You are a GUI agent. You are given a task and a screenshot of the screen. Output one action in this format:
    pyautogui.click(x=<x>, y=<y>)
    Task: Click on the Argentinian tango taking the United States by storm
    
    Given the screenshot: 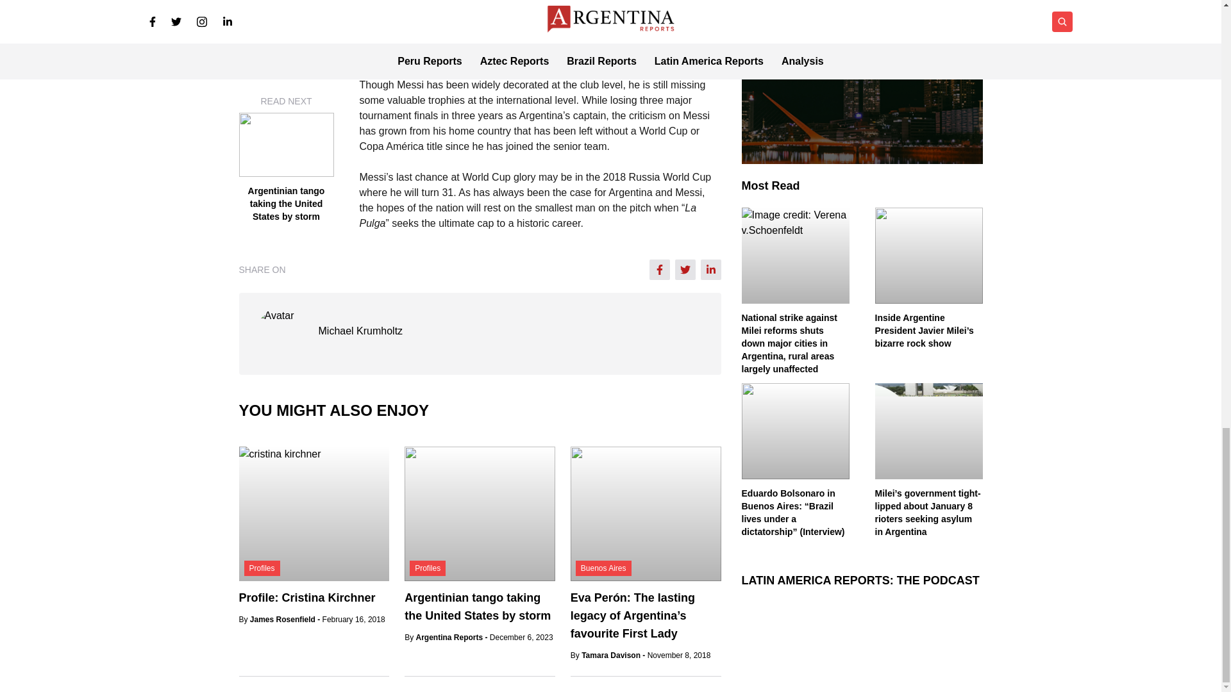 What is the action you would take?
    pyautogui.click(x=477, y=606)
    